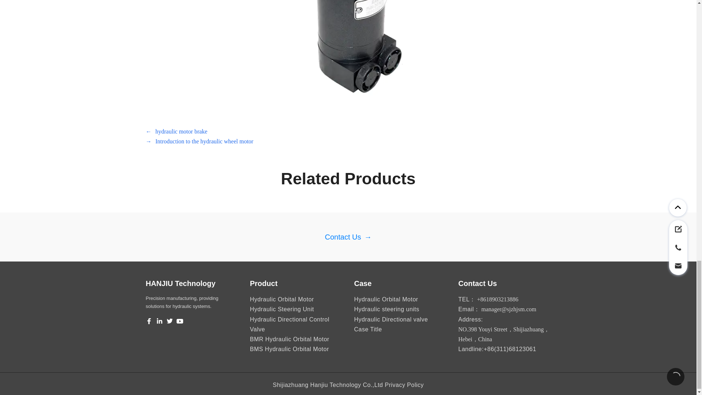  Describe the element at coordinates (290, 339) in the screenshot. I see `BMR Hydraulic Orbital Motor` at that location.